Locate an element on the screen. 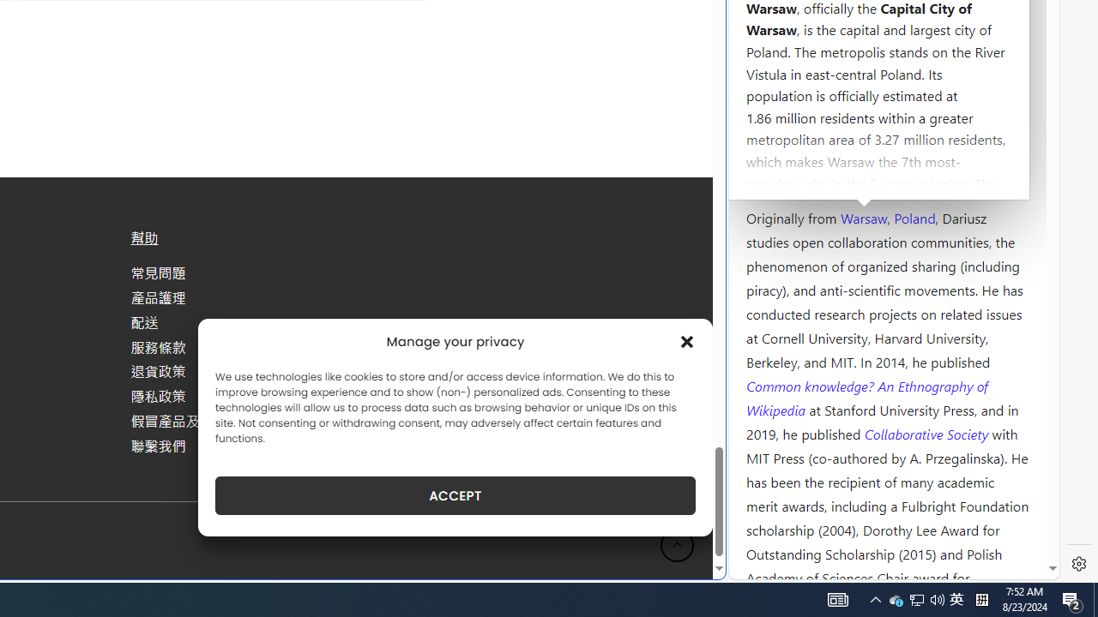 The width and height of the screenshot is (1098, 617). ACCEPT is located at coordinates (455, 495).